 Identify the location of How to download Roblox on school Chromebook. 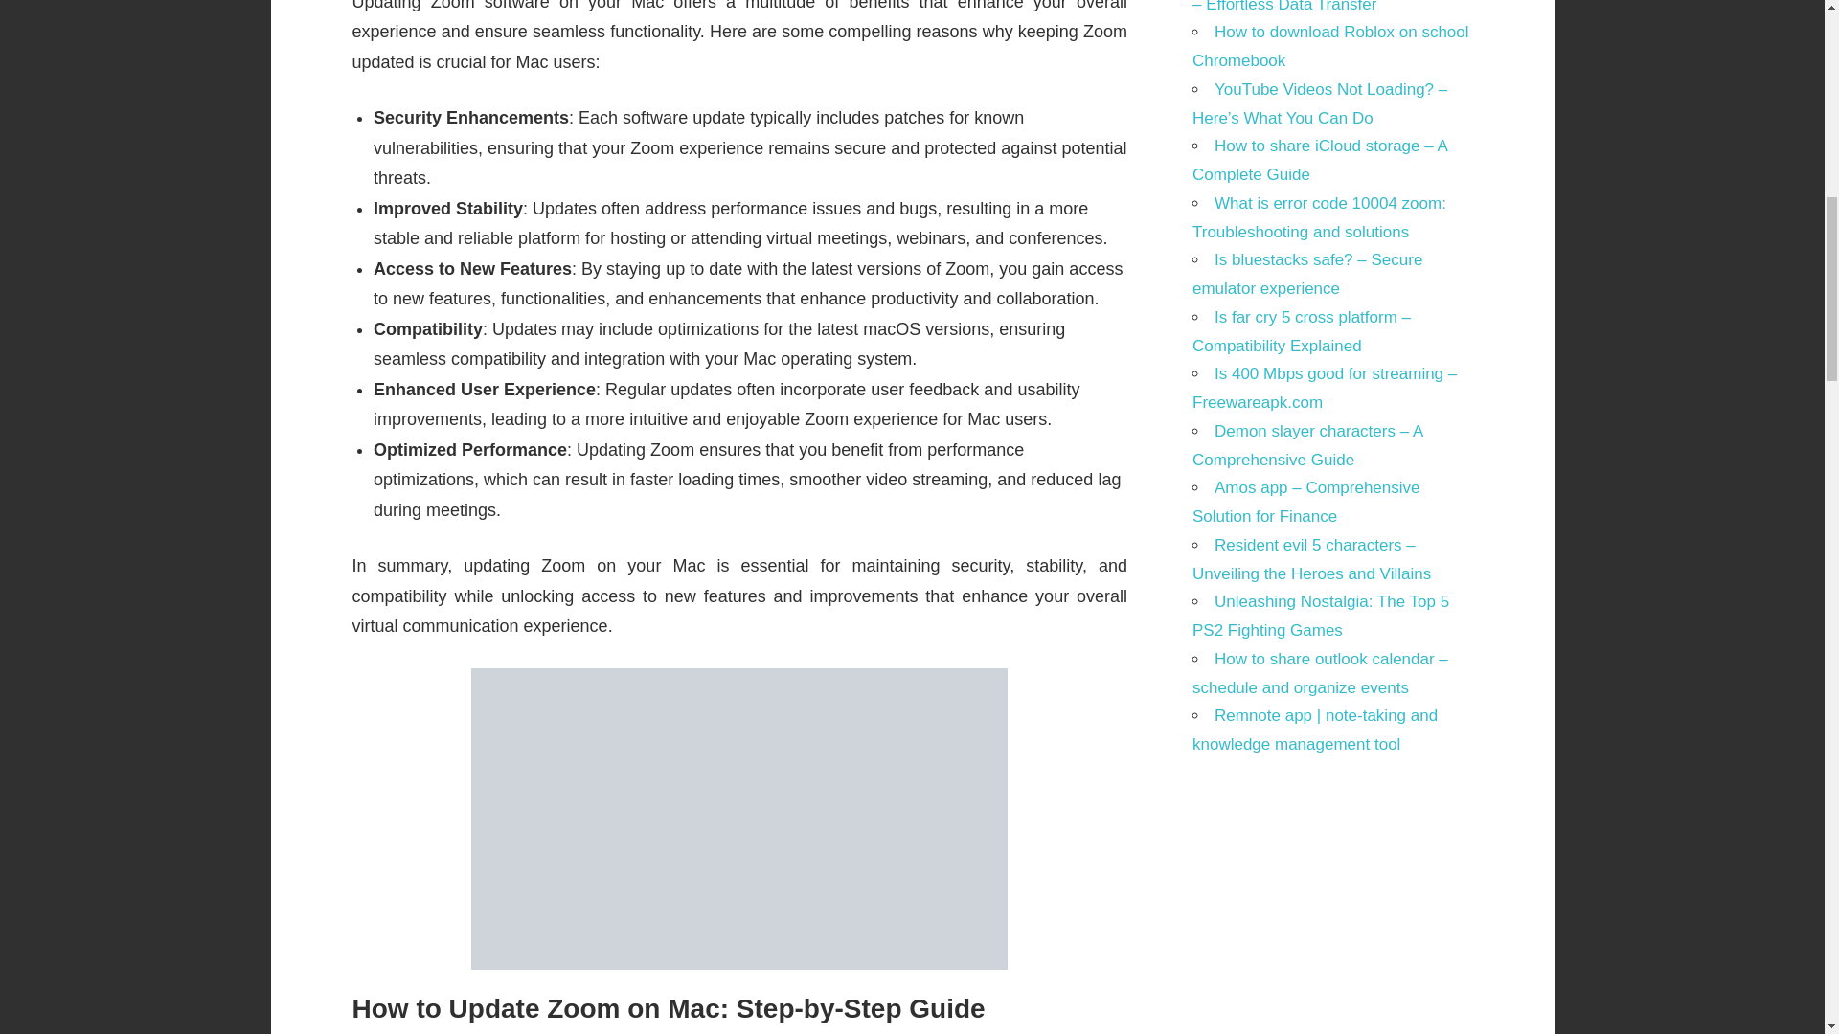
(1330, 46).